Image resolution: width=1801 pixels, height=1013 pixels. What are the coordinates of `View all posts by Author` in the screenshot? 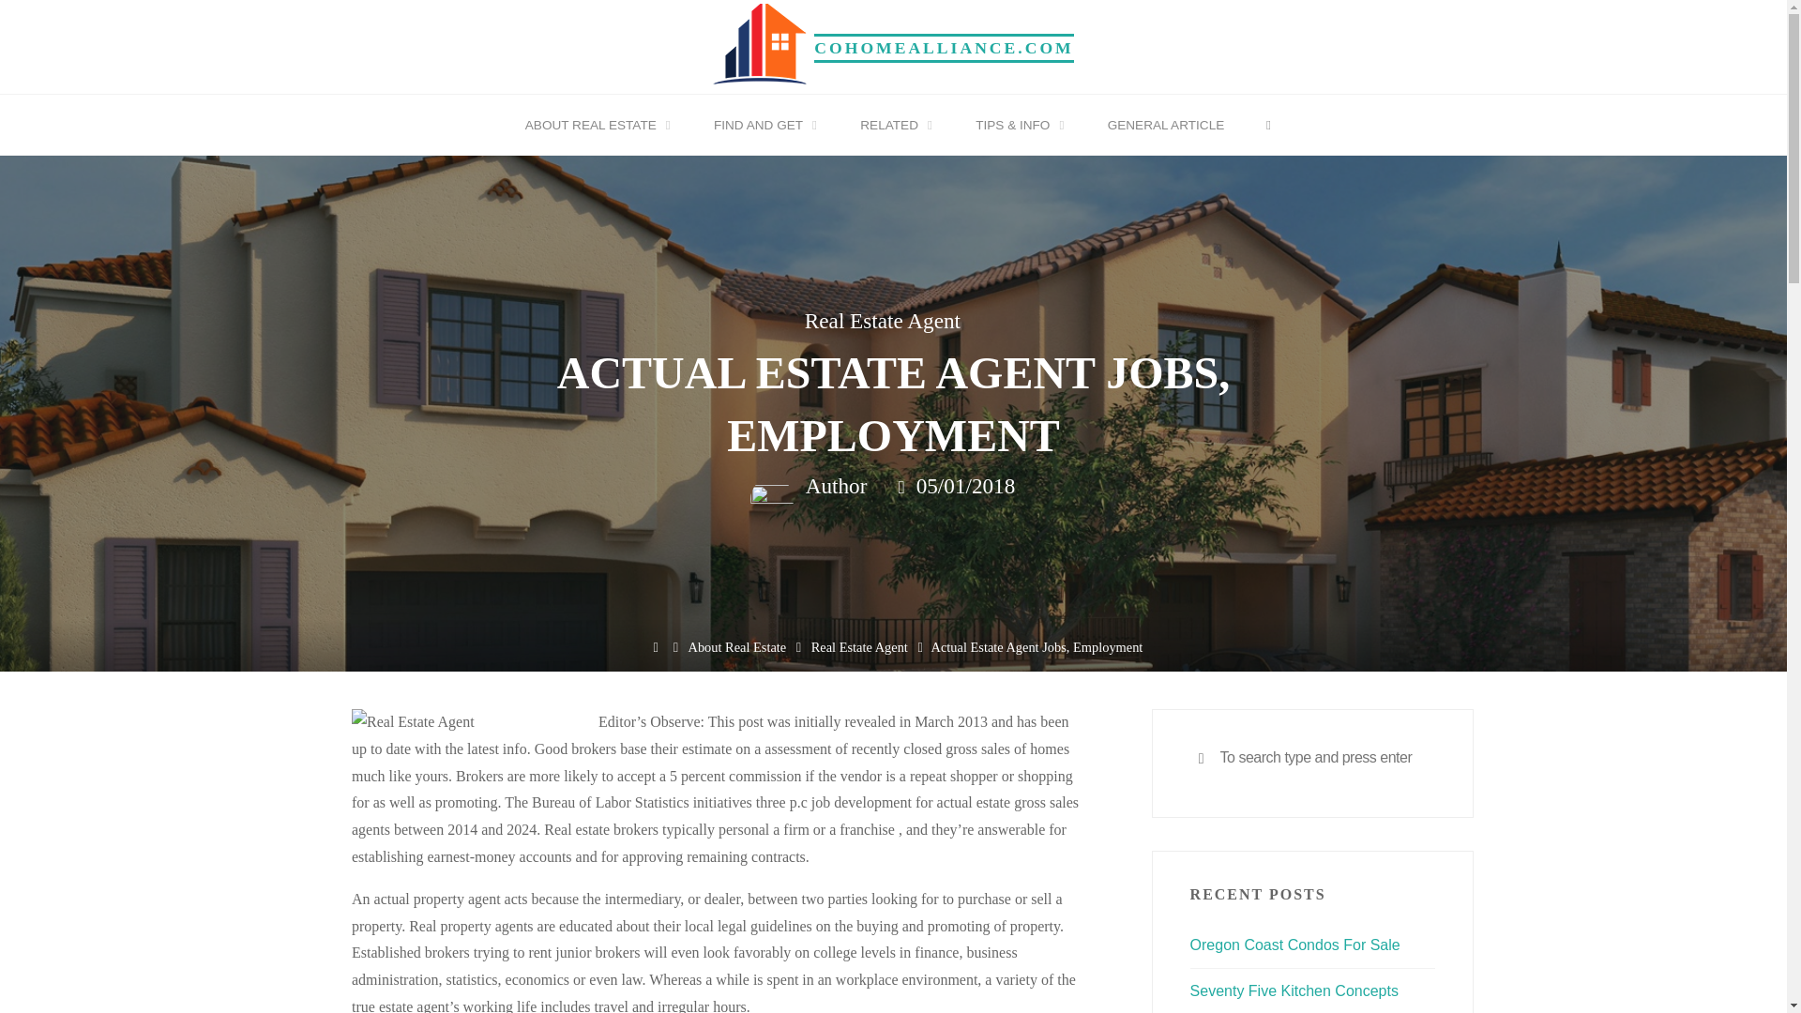 It's located at (833, 487).